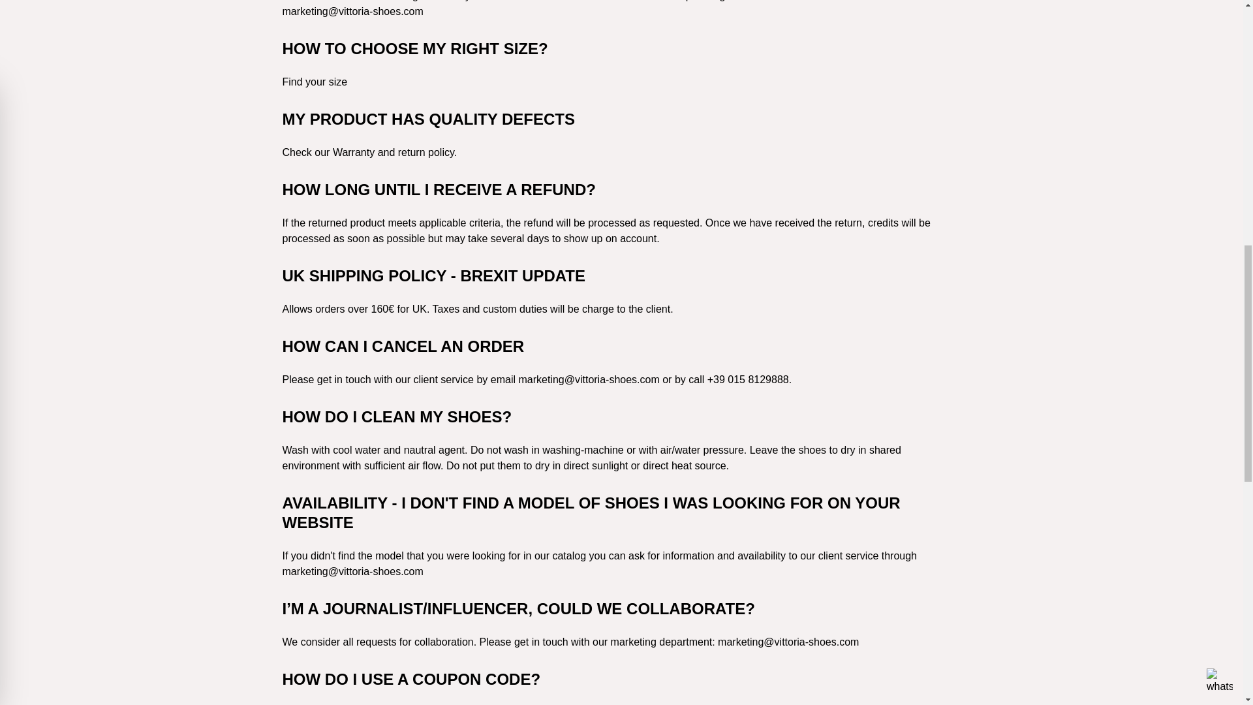 This screenshot has width=1253, height=705. I want to click on return policy, so click(425, 151).